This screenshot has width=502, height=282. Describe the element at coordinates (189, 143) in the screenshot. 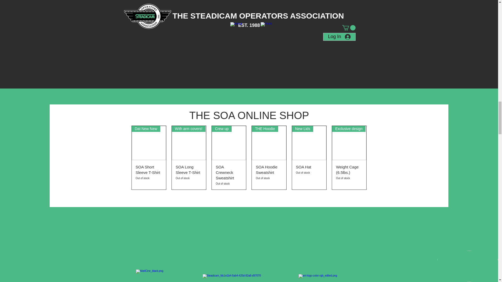

I see `Dat New New` at that location.